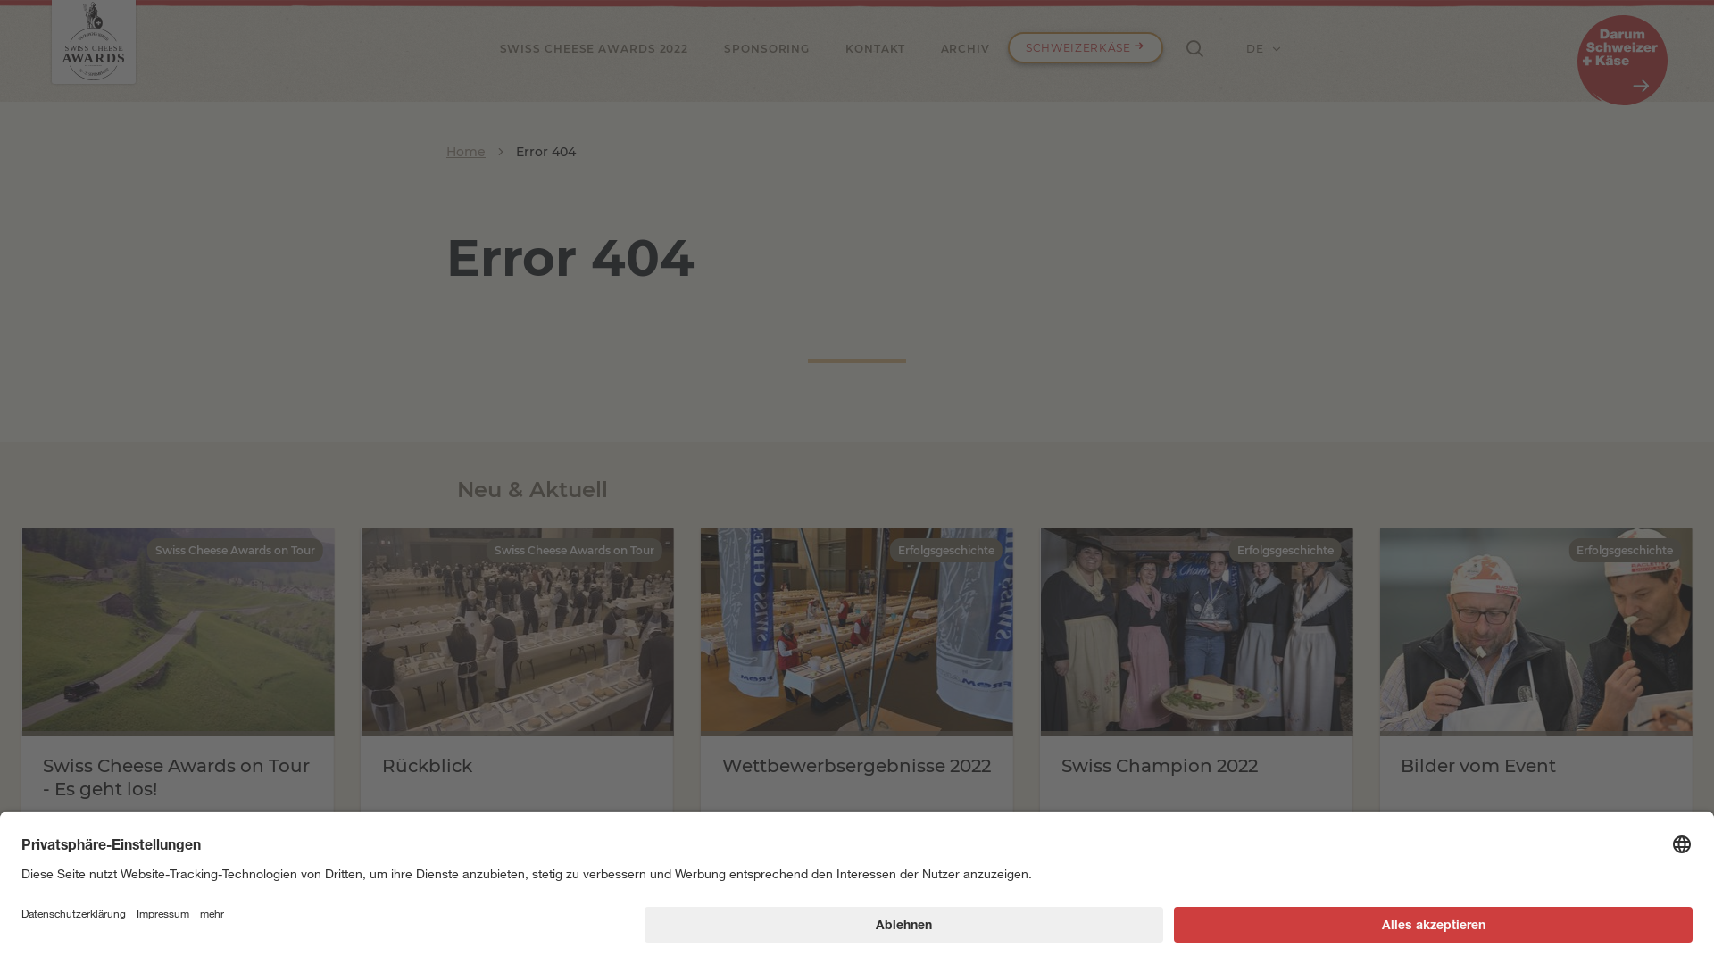 Image resolution: width=1714 pixels, height=964 pixels. Describe the element at coordinates (966, 48) in the screenshot. I see `ARCHIV` at that location.